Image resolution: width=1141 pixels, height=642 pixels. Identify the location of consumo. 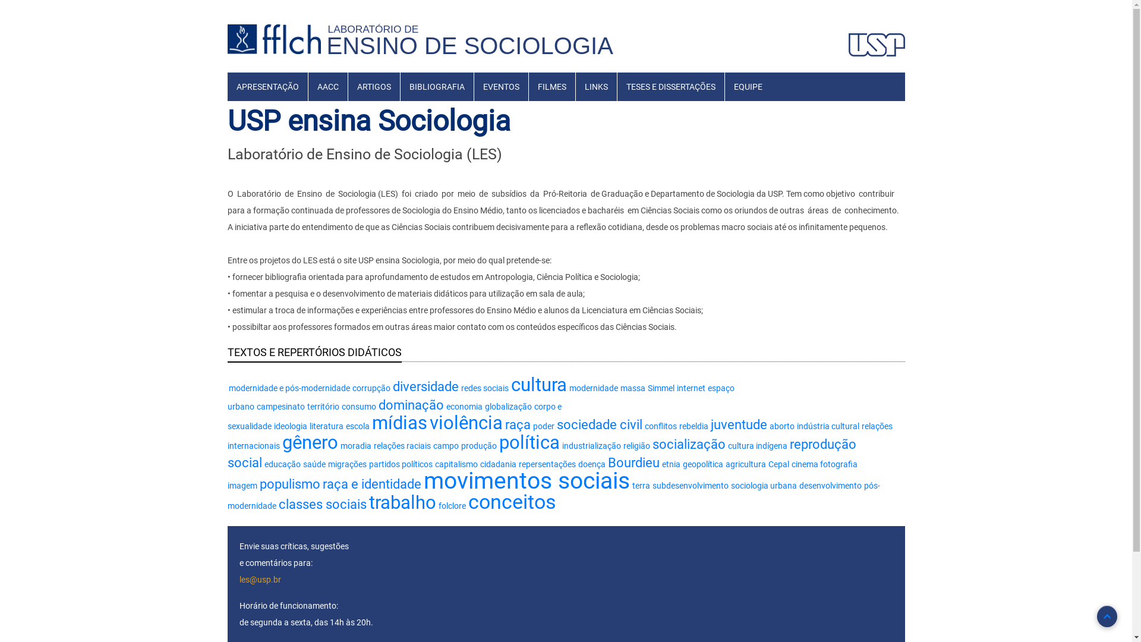
(358, 407).